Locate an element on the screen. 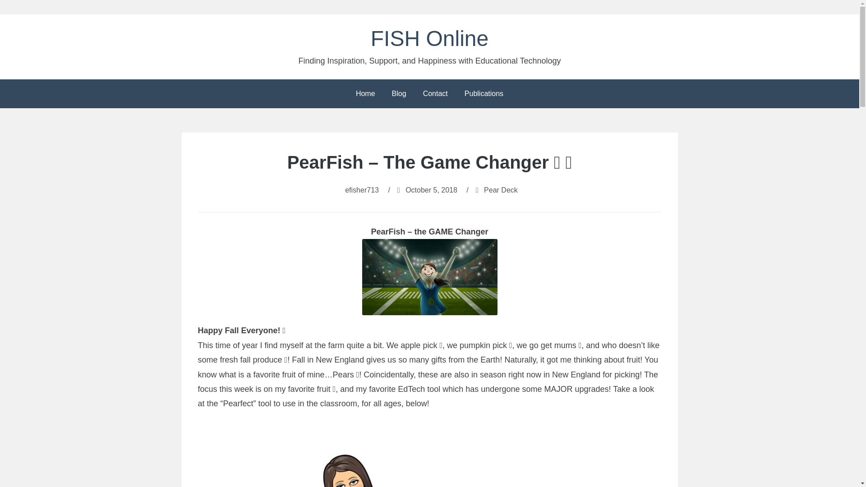 The height and width of the screenshot is (487, 866). October 5, 2018 is located at coordinates (431, 189).